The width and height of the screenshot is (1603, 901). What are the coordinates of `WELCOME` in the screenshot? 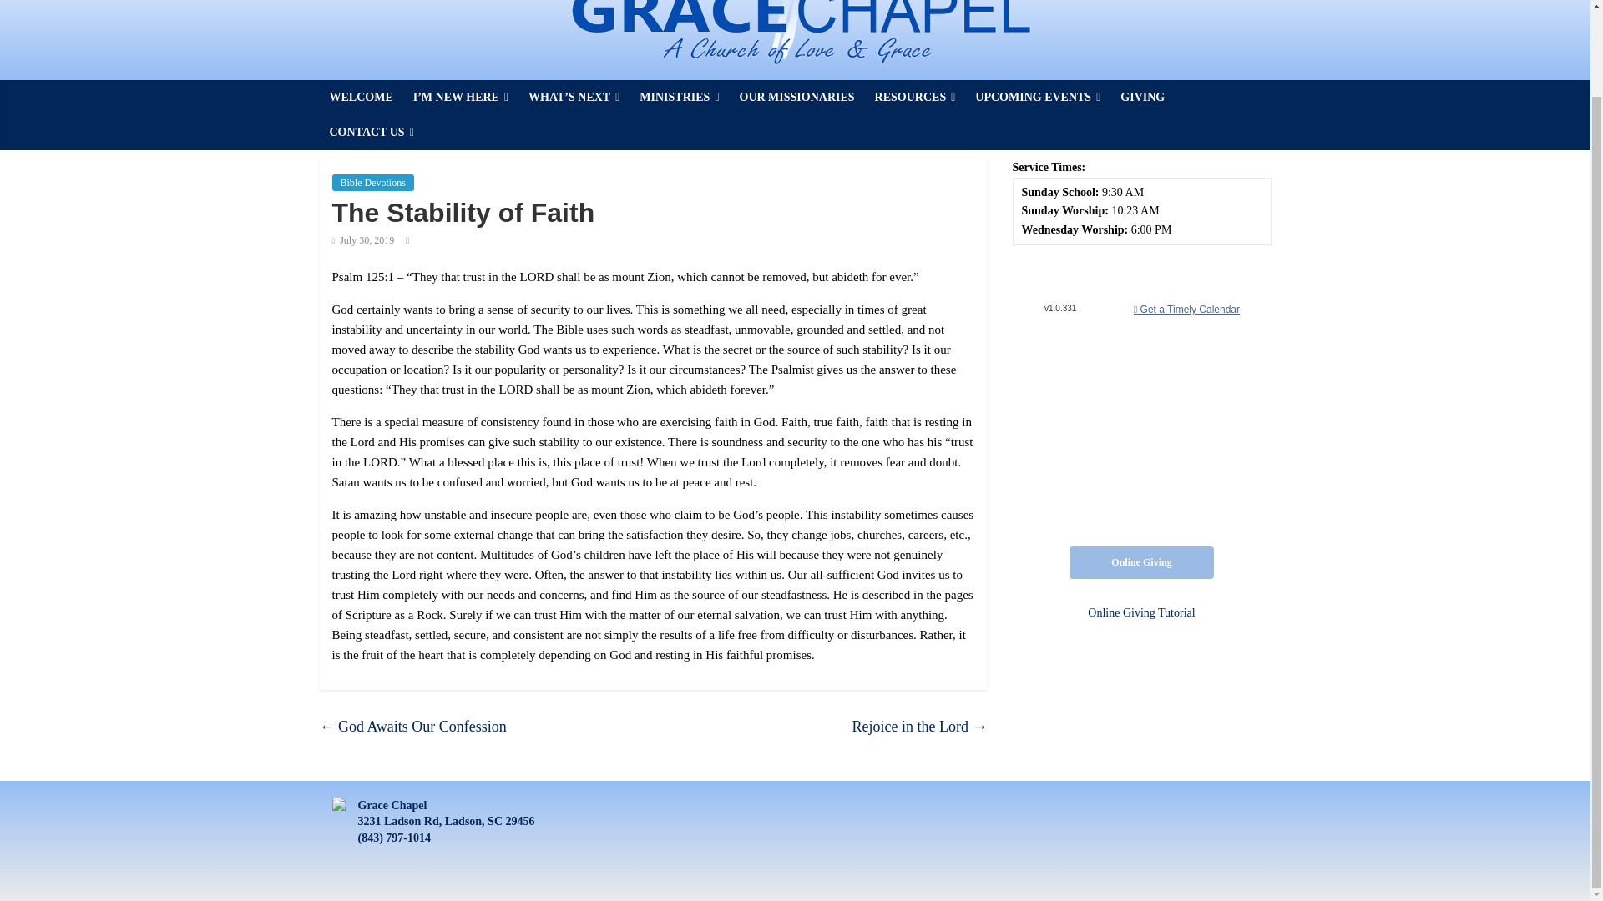 It's located at (361, 98).